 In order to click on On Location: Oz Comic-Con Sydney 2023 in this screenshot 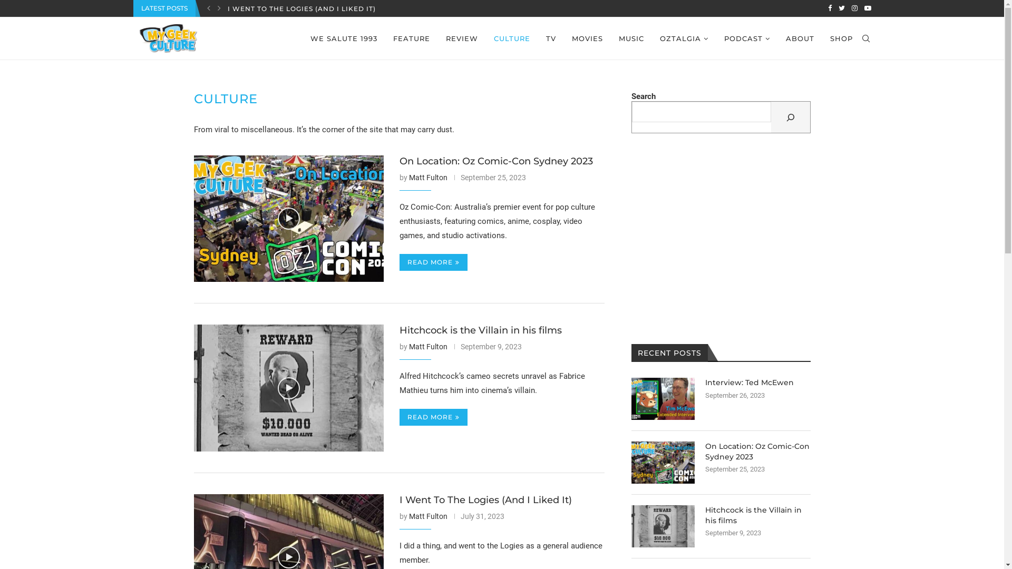, I will do `click(289, 219)`.